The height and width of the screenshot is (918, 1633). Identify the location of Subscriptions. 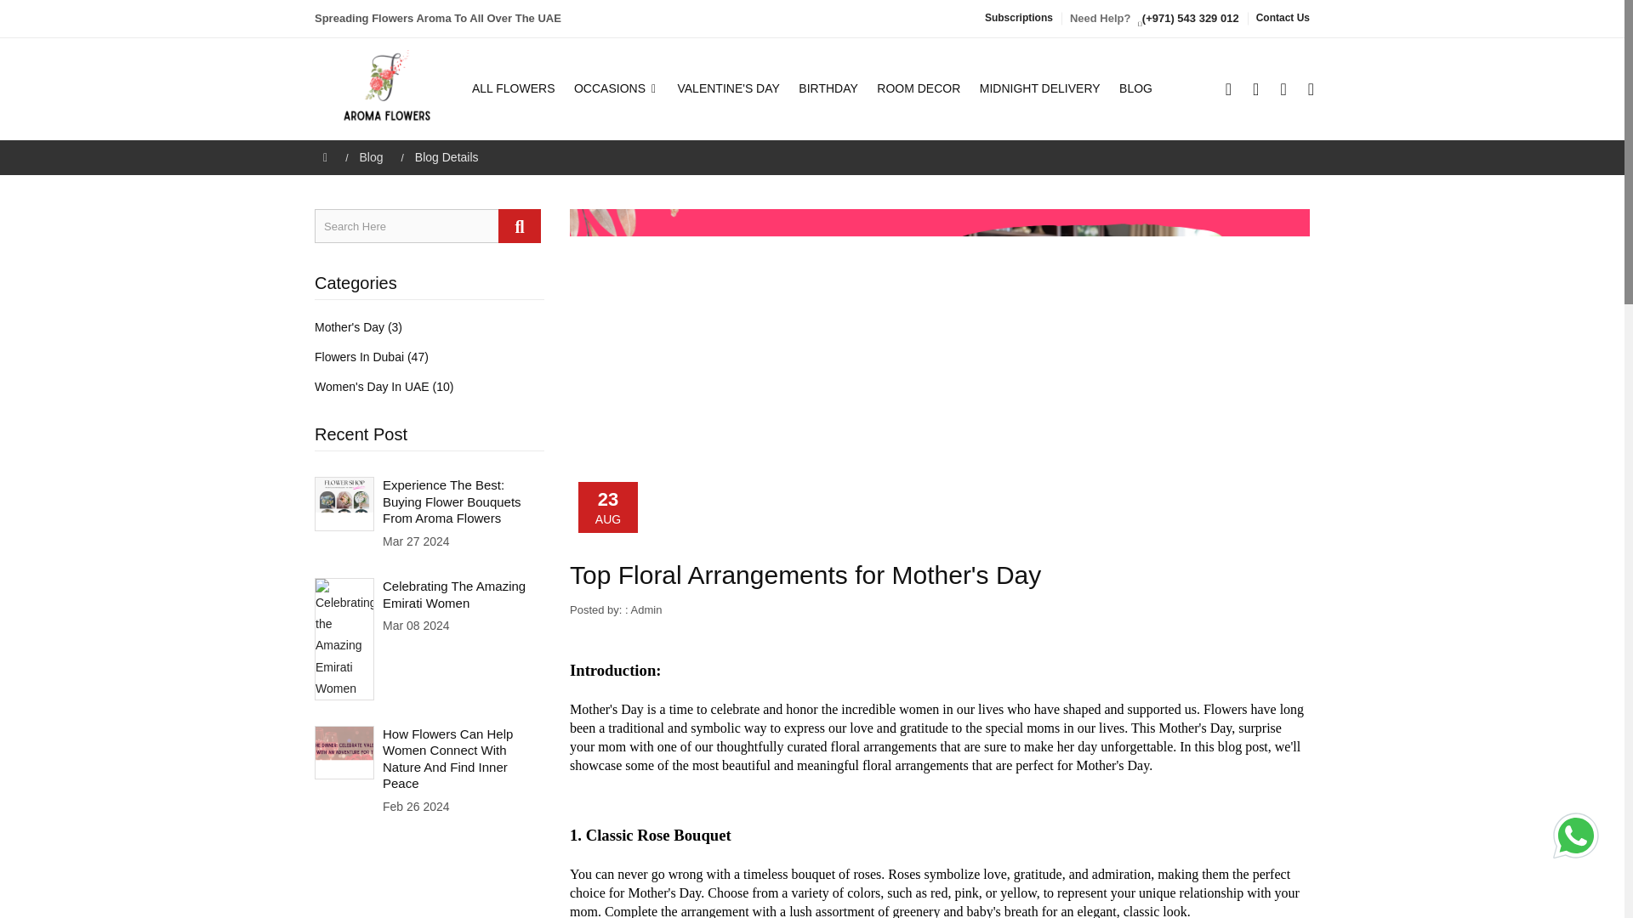
(1019, 18).